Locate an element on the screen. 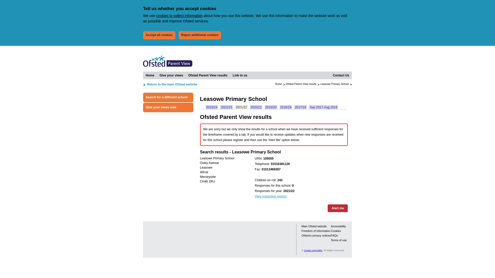  Contact Us is located at coordinates (341, 75).